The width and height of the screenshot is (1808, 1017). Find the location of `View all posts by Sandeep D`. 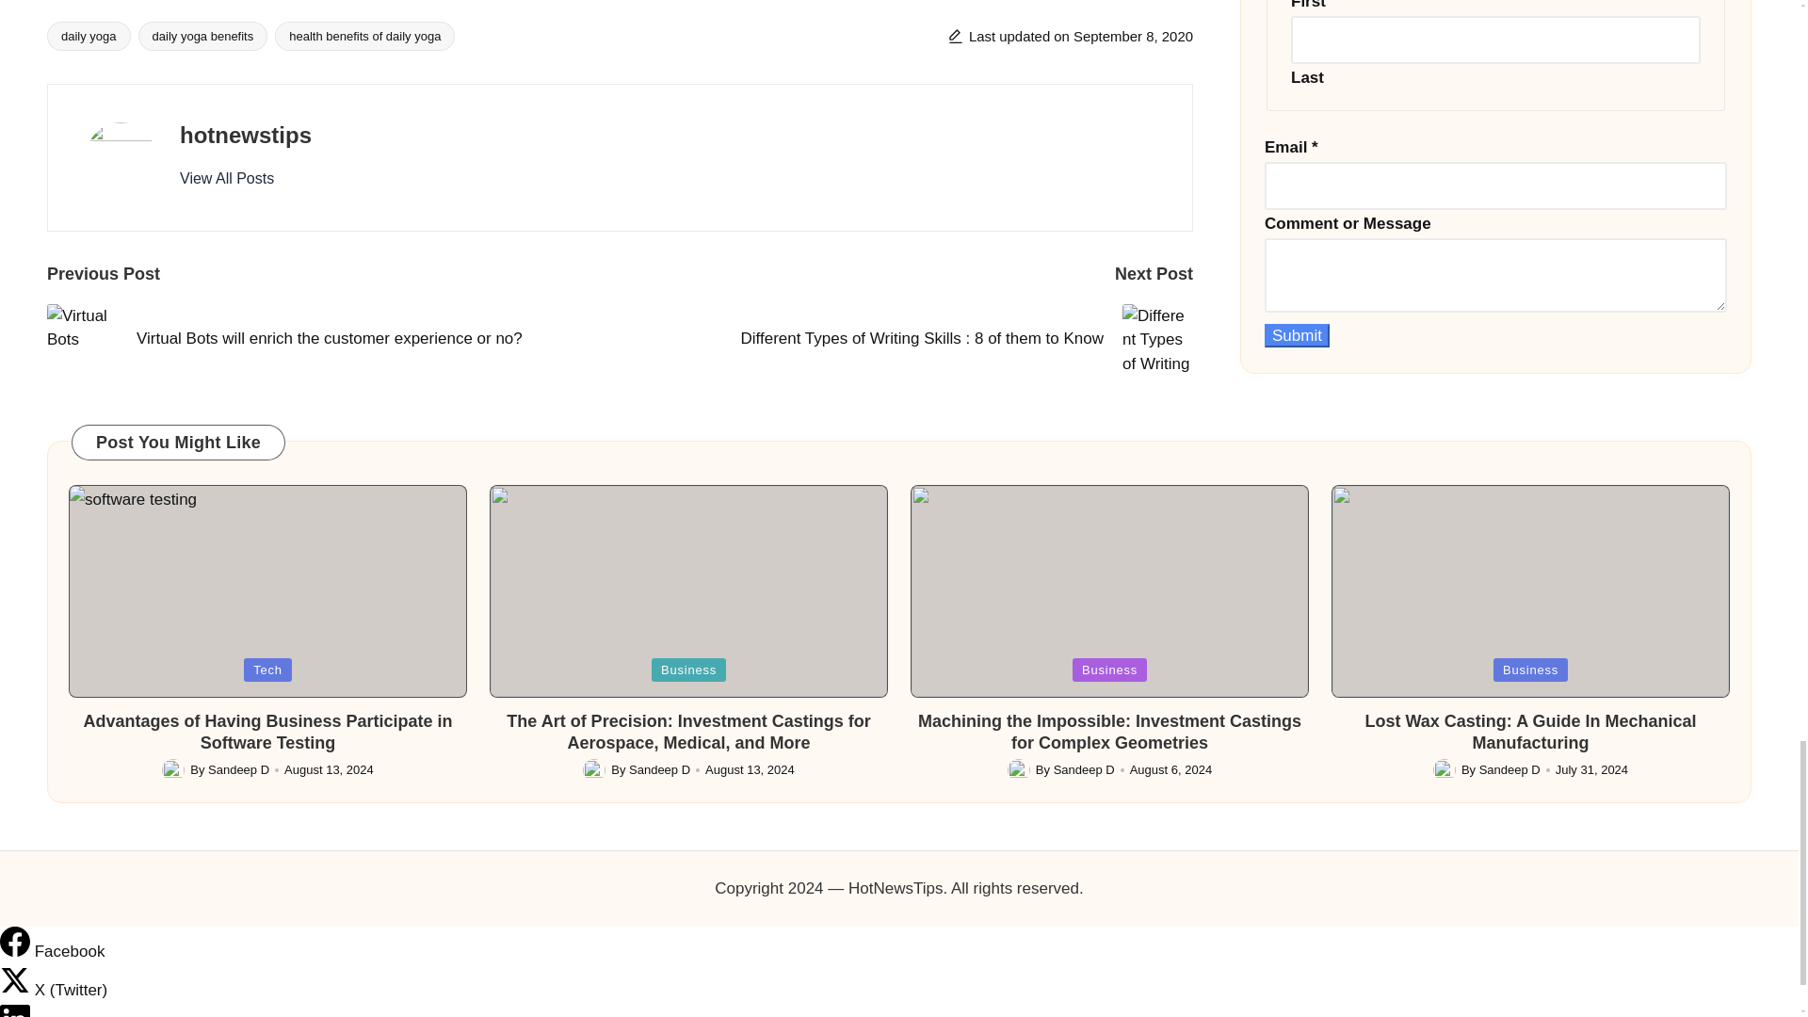

View all posts by Sandeep D is located at coordinates (1509, 770).